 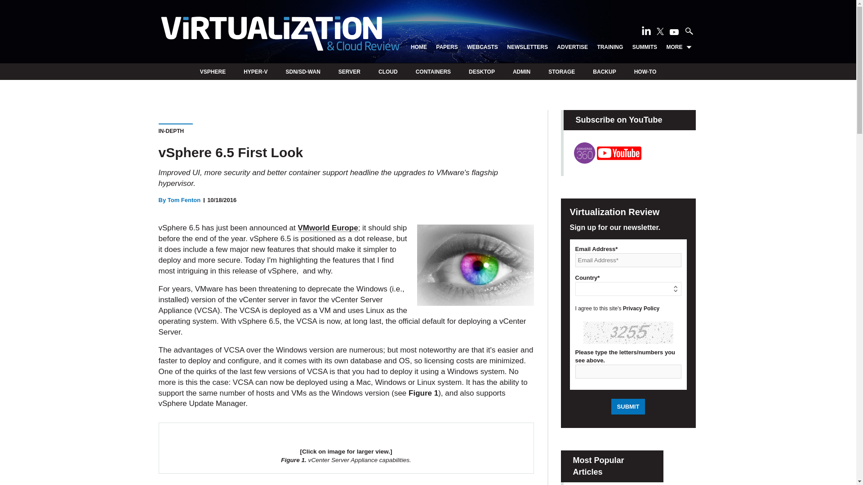 What do you see at coordinates (610, 47) in the screenshot?
I see `TRAINING` at bounding box center [610, 47].